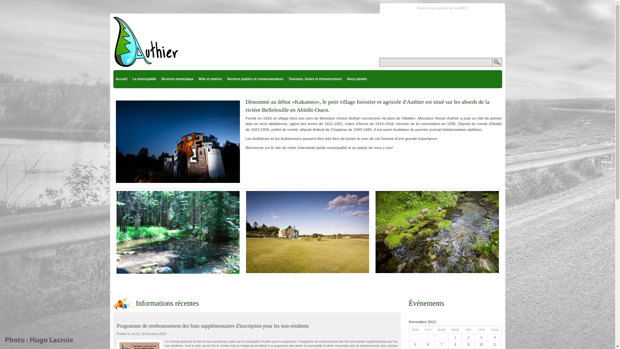 The width and height of the screenshot is (620, 349). I want to click on Services municipaux, so click(177, 79).